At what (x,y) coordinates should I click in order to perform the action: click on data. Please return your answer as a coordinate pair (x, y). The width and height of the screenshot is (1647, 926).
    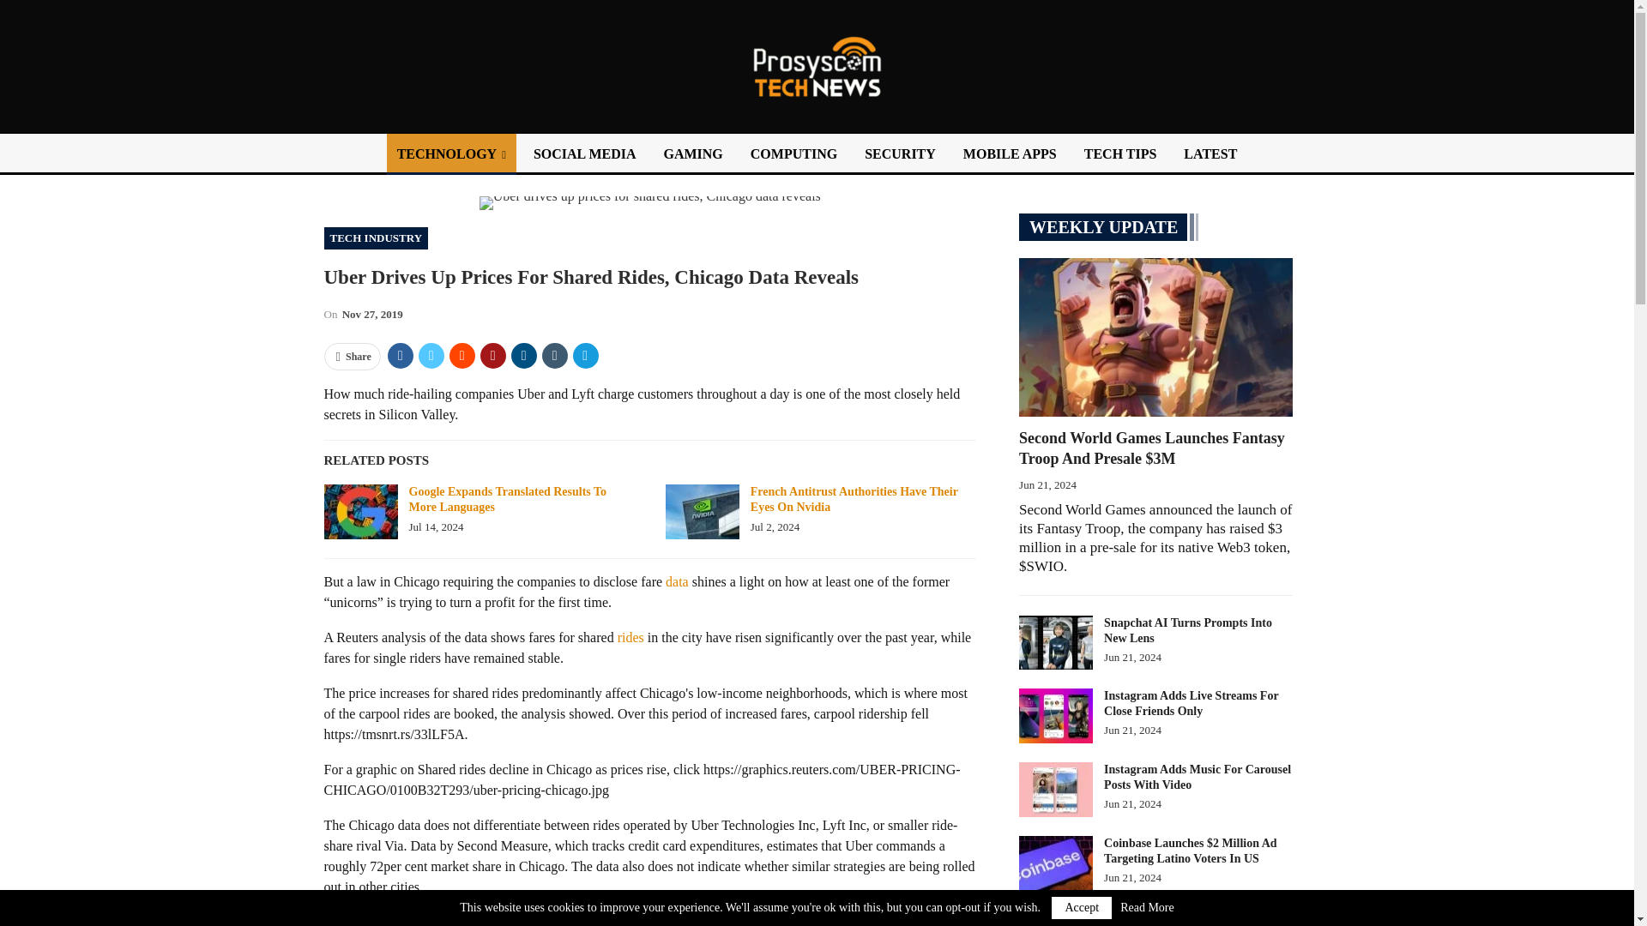
    Looking at the image, I should click on (676, 581).